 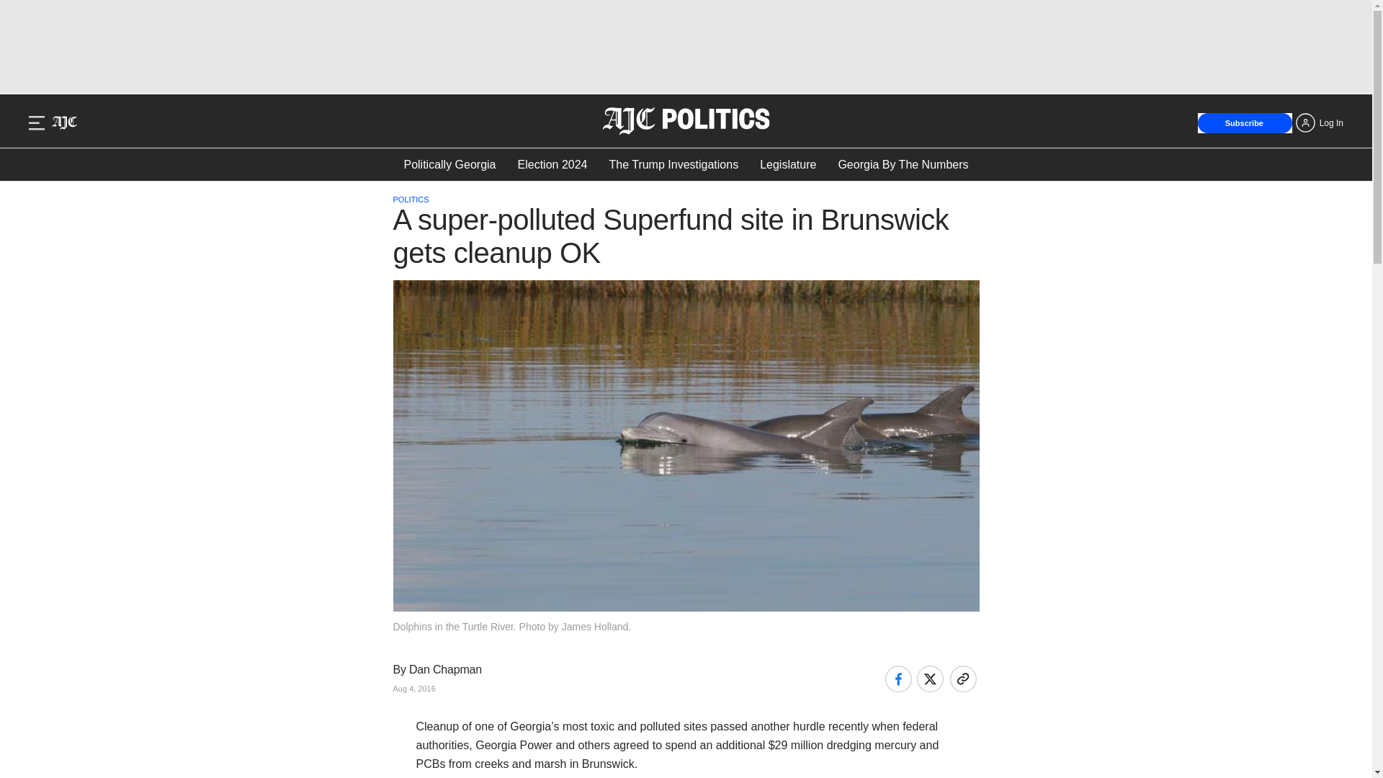 I want to click on Legislature, so click(x=787, y=164).